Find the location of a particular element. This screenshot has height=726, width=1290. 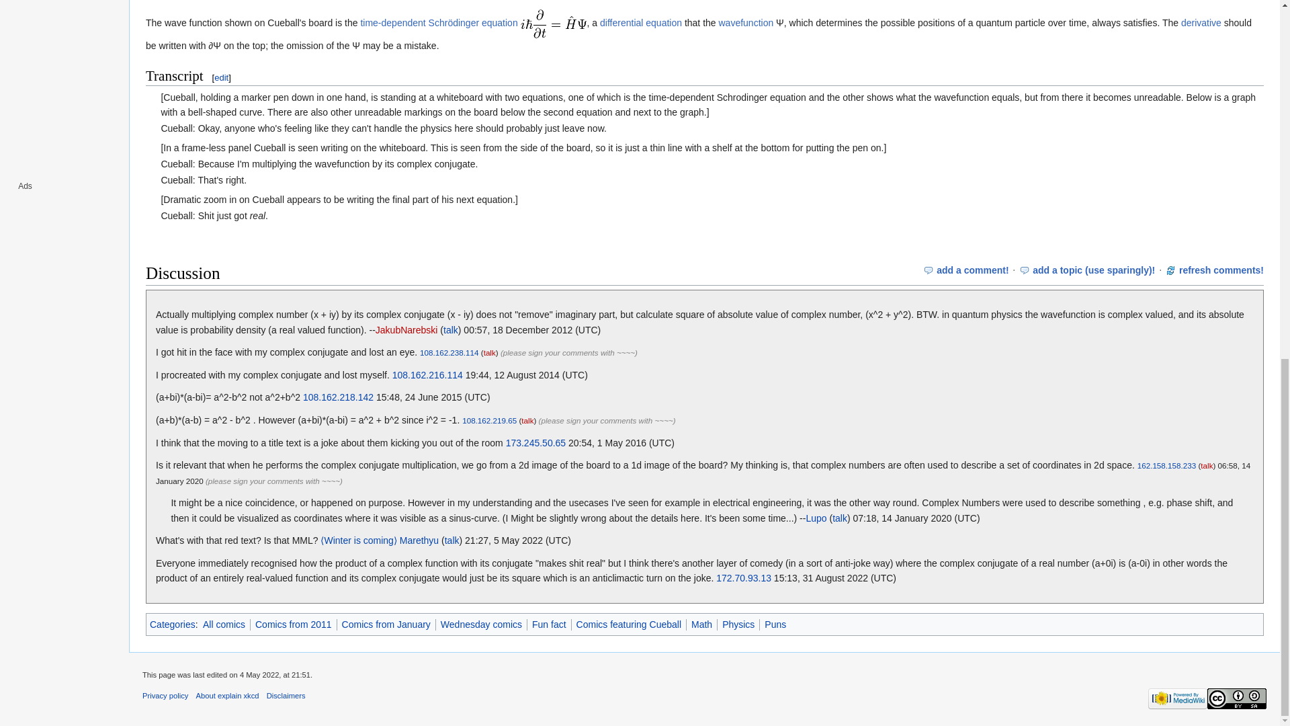

talk is located at coordinates (450, 329).